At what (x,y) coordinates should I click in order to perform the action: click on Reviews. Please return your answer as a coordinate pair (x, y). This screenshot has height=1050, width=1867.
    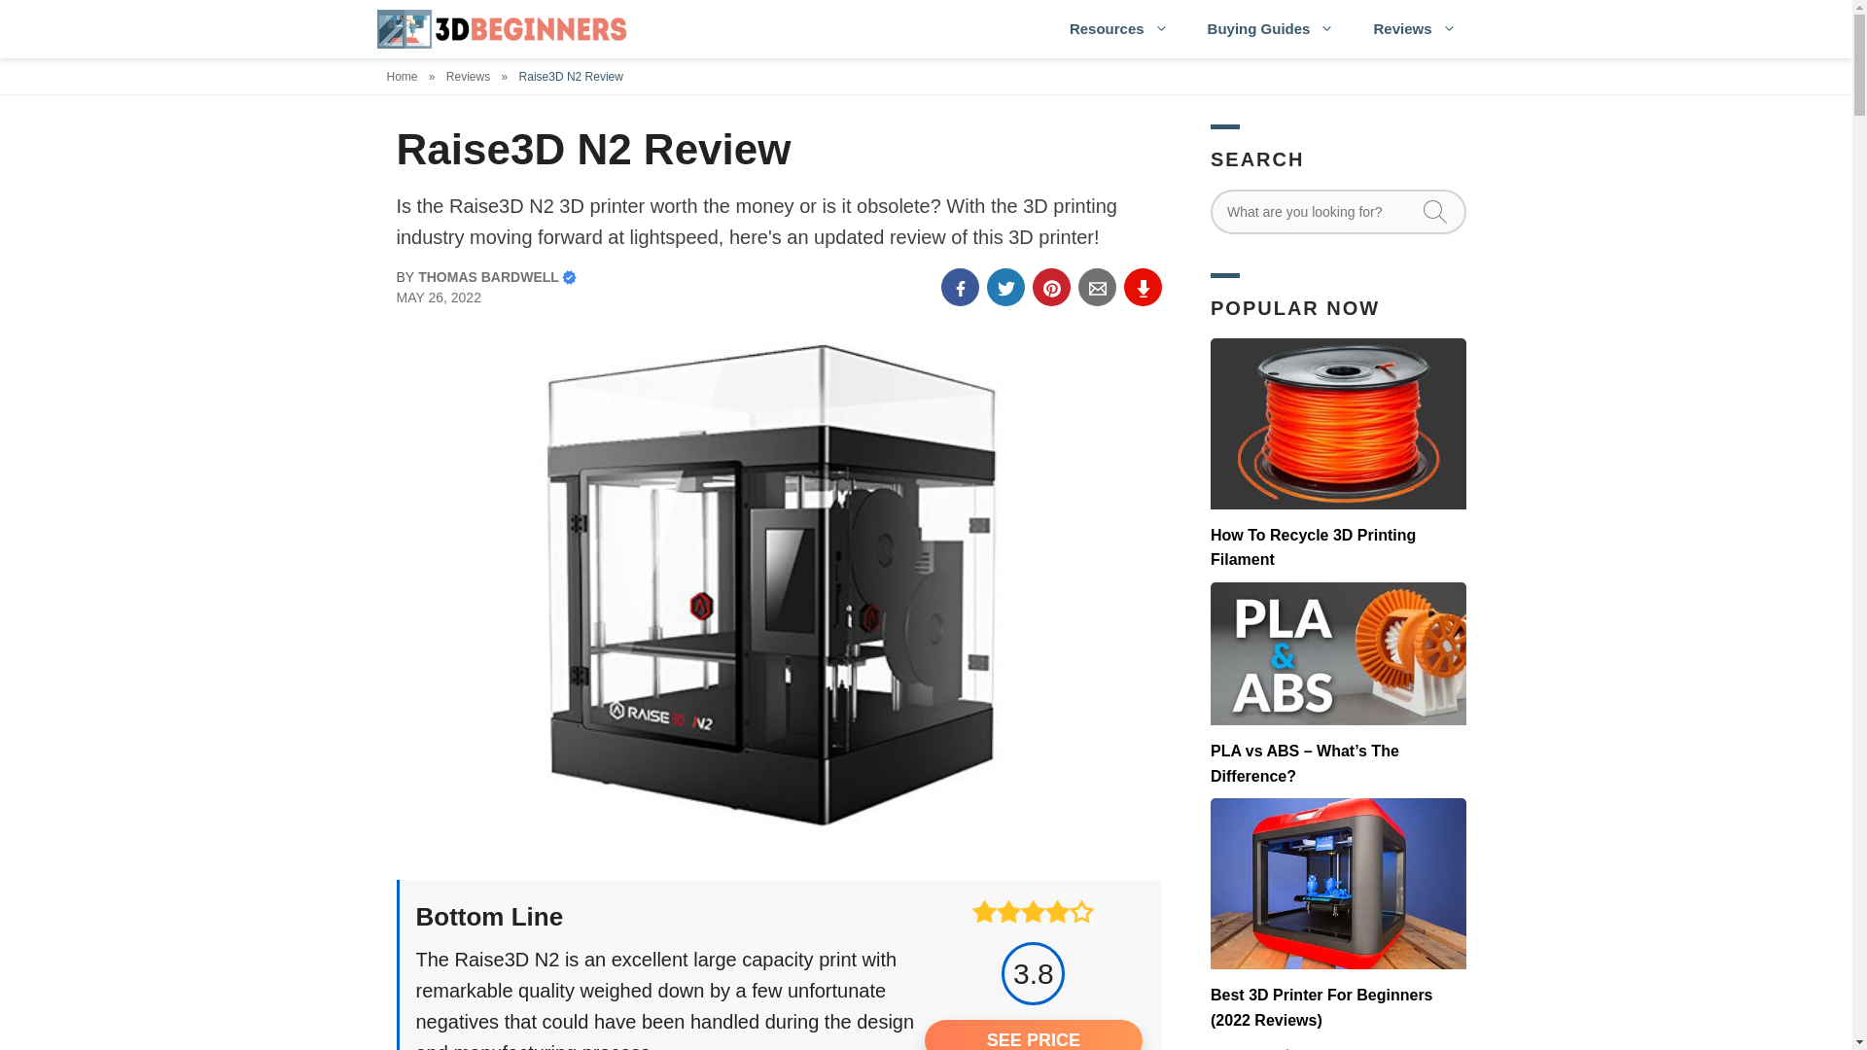
    Looking at the image, I should click on (1414, 29).